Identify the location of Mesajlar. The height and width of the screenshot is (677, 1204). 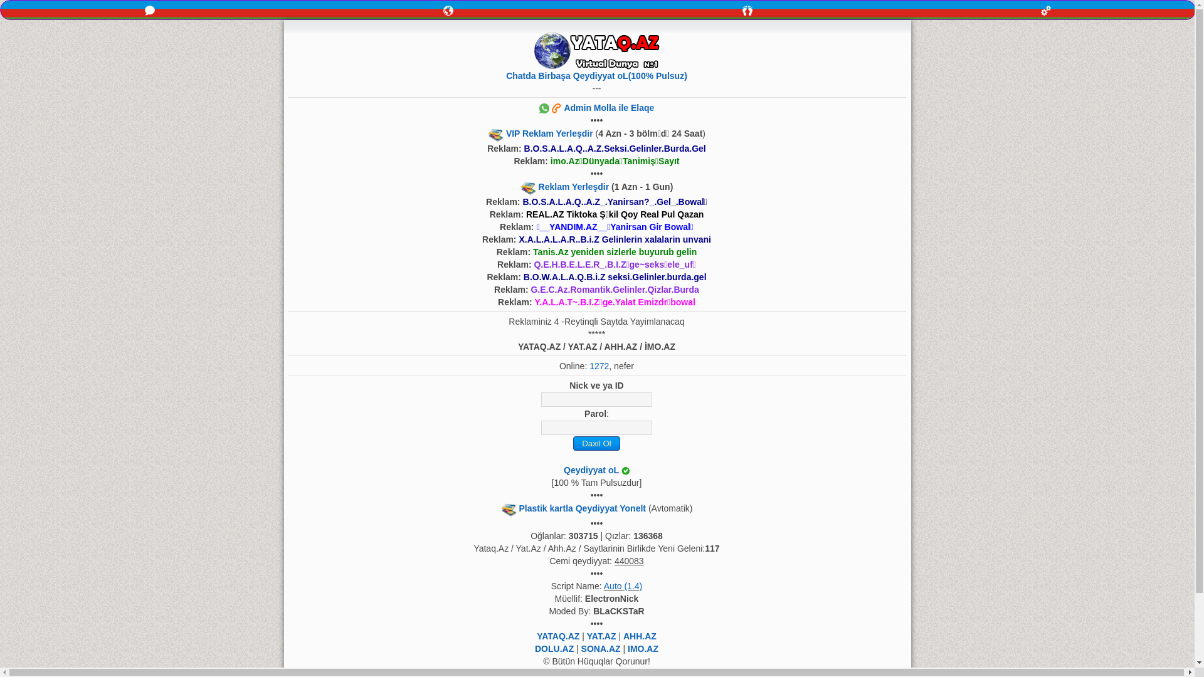
(150, 10).